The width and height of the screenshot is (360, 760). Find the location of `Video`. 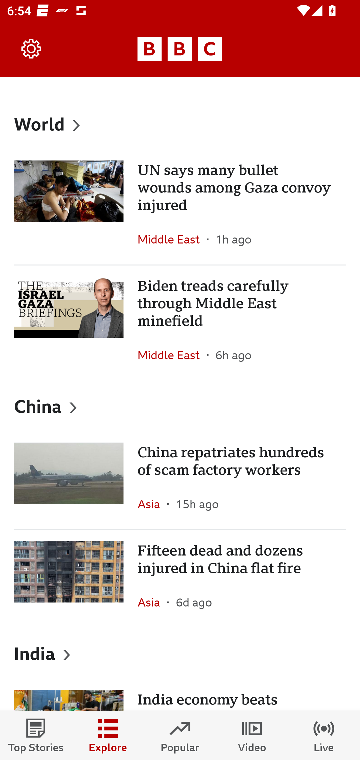

Video is located at coordinates (252, 735).